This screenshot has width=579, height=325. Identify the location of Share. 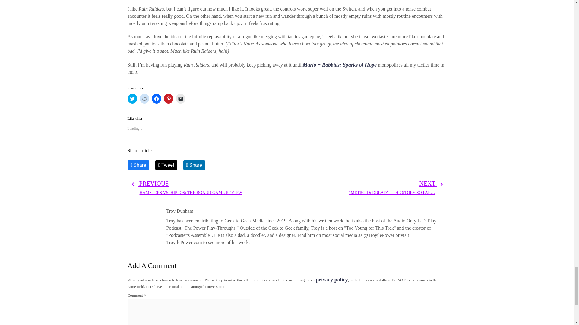
(144, 99).